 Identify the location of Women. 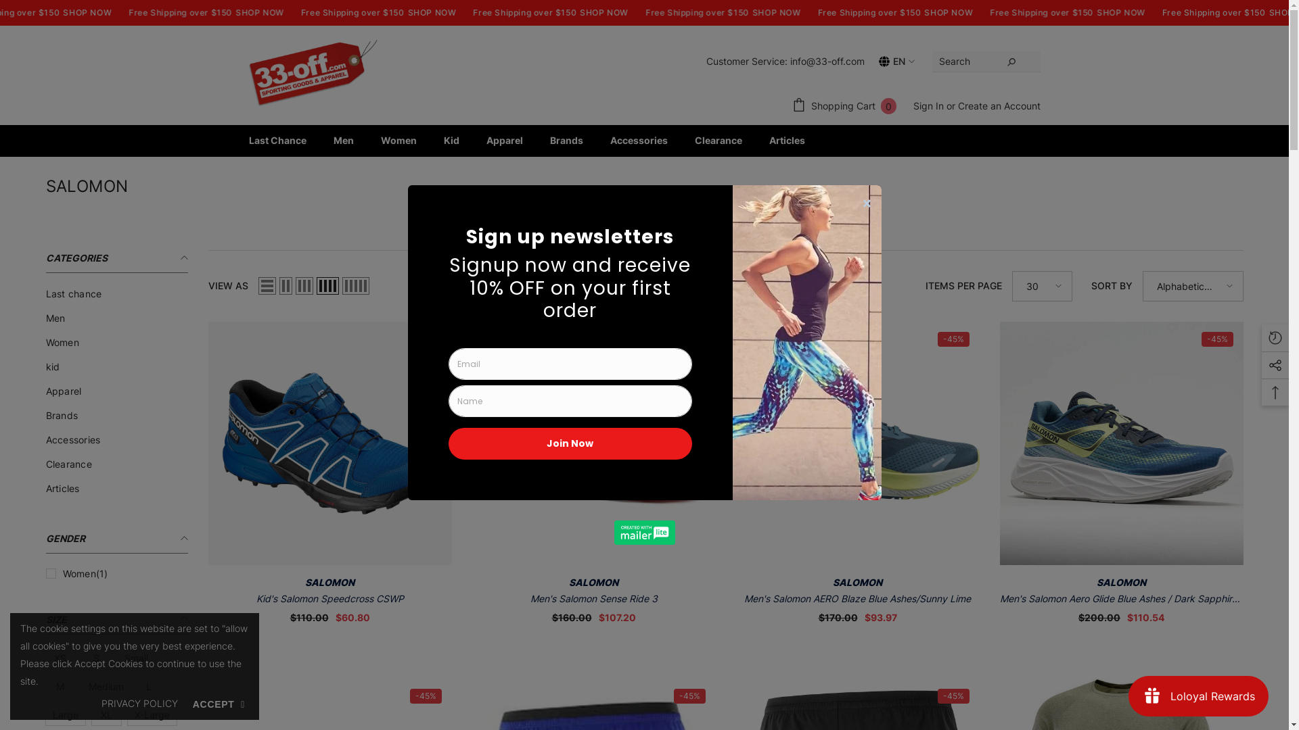
(398, 145).